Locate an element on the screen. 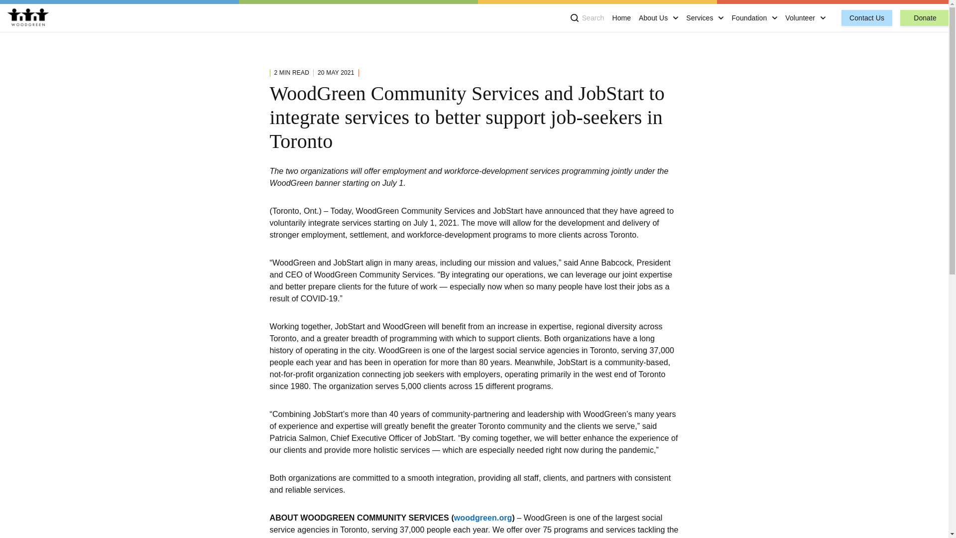  Services is located at coordinates (700, 17).